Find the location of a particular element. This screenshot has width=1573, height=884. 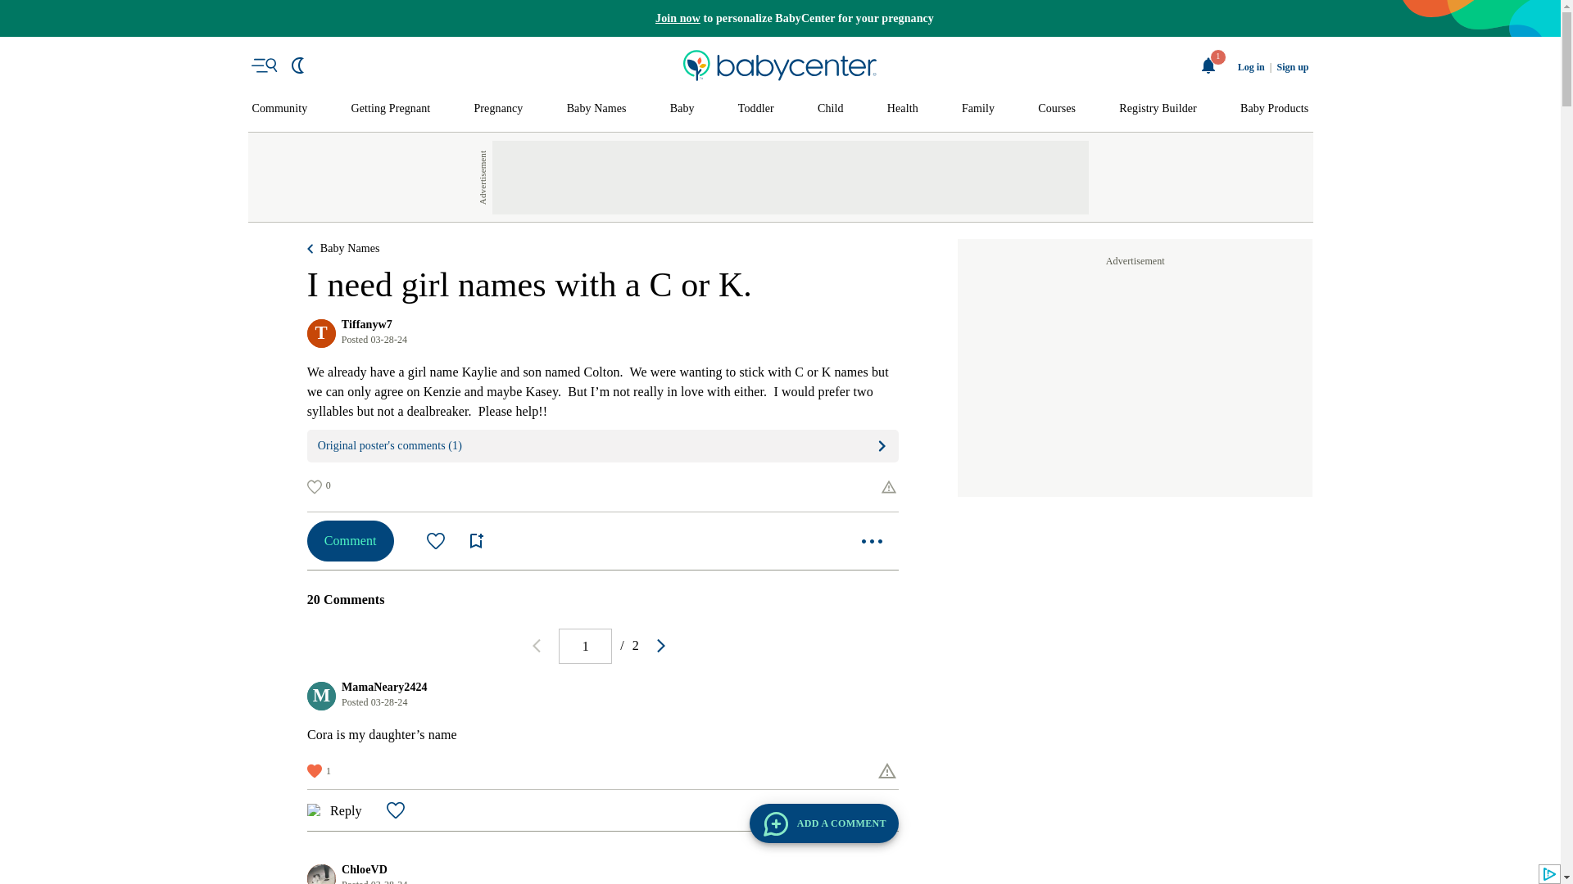

Baby is located at coordinates (682, 109).